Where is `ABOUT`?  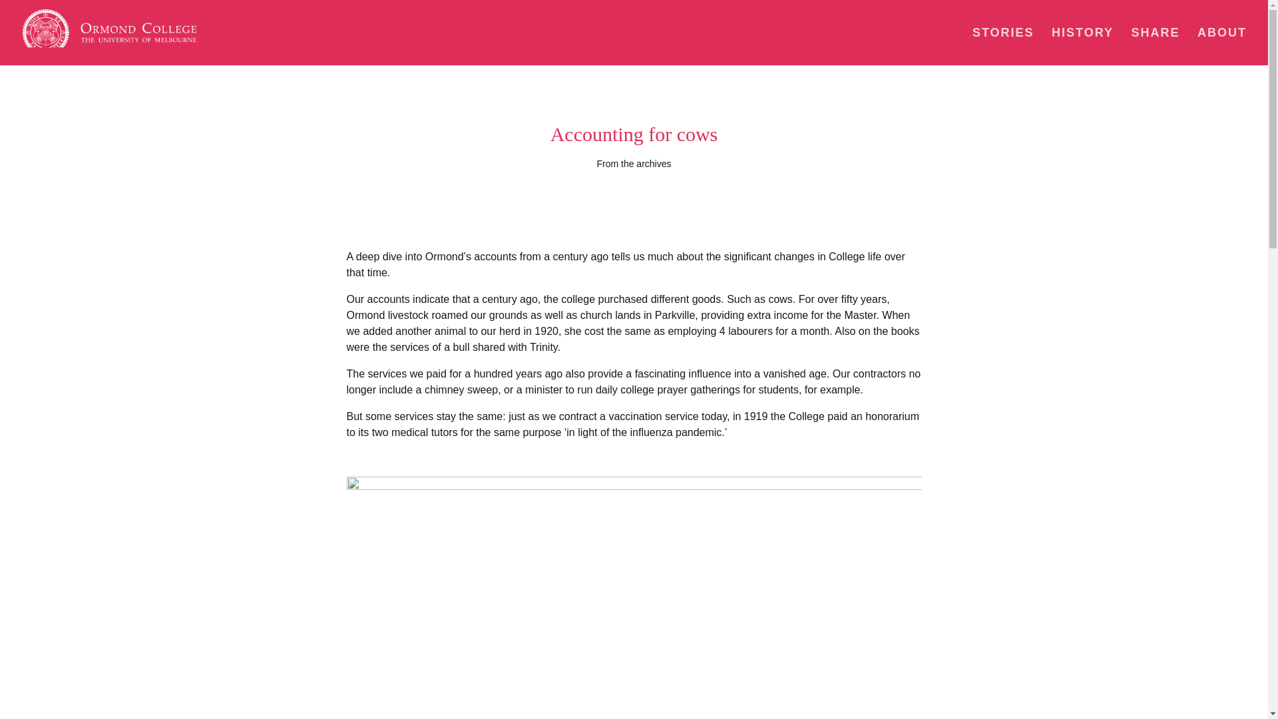
ABOUT is located at coordinates (1222, 47).